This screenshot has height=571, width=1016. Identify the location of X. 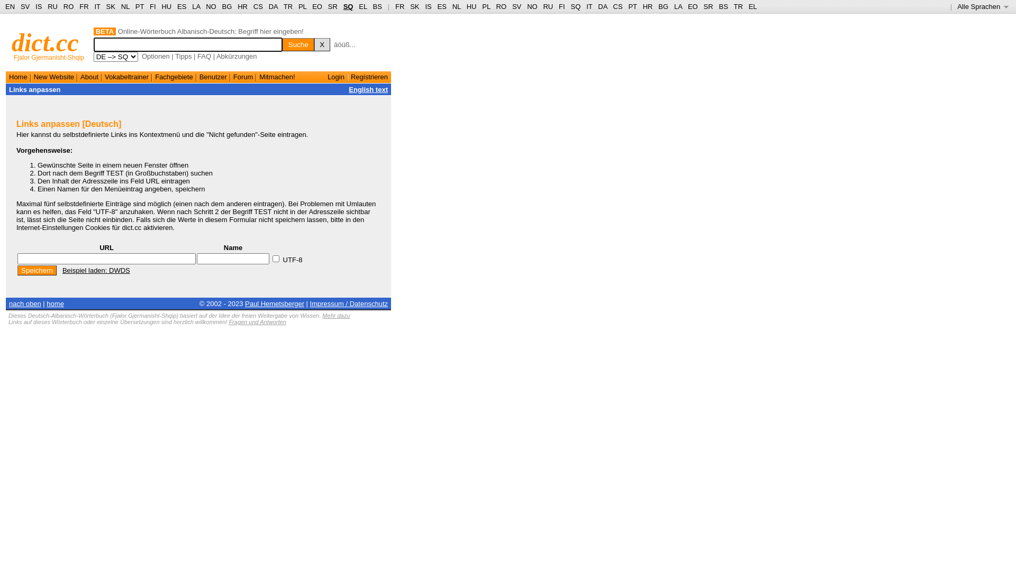
(322, 44).